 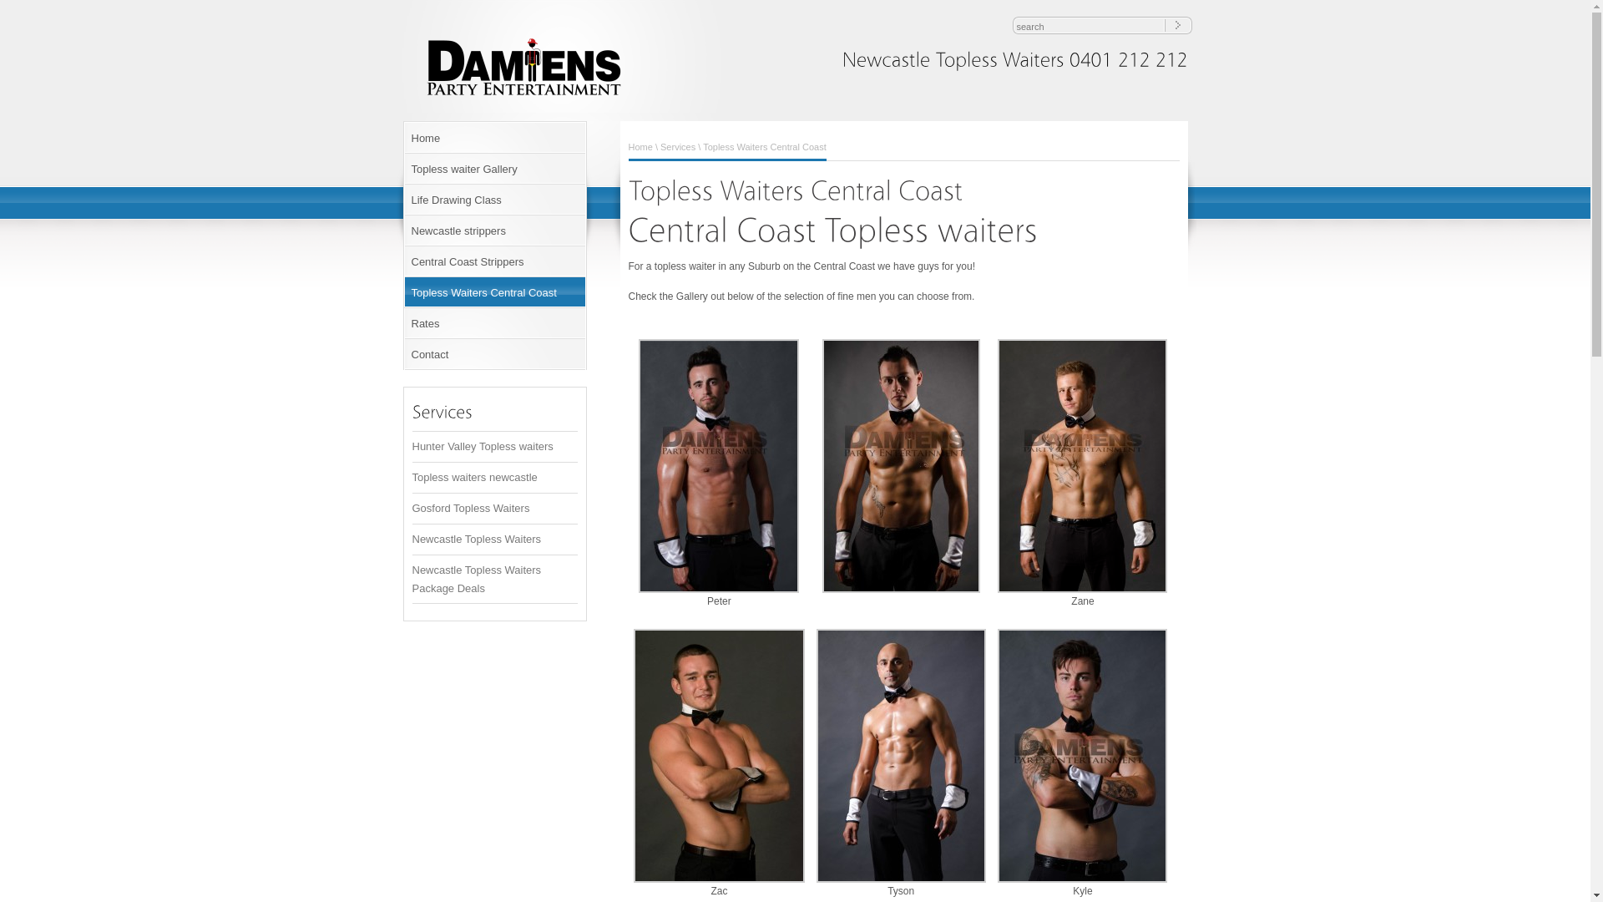 I want to click on Topless Waiters Central Coast, so click(x=494, y=292).